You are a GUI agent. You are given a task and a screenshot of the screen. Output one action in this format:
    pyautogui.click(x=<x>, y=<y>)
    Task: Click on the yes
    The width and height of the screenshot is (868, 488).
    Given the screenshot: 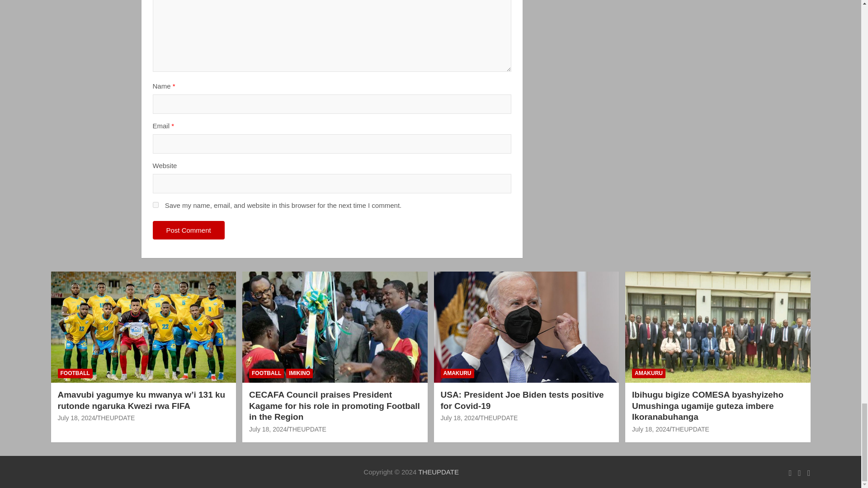 What is the action you would take?
    pyautogui.click(x=156, y=205)
    